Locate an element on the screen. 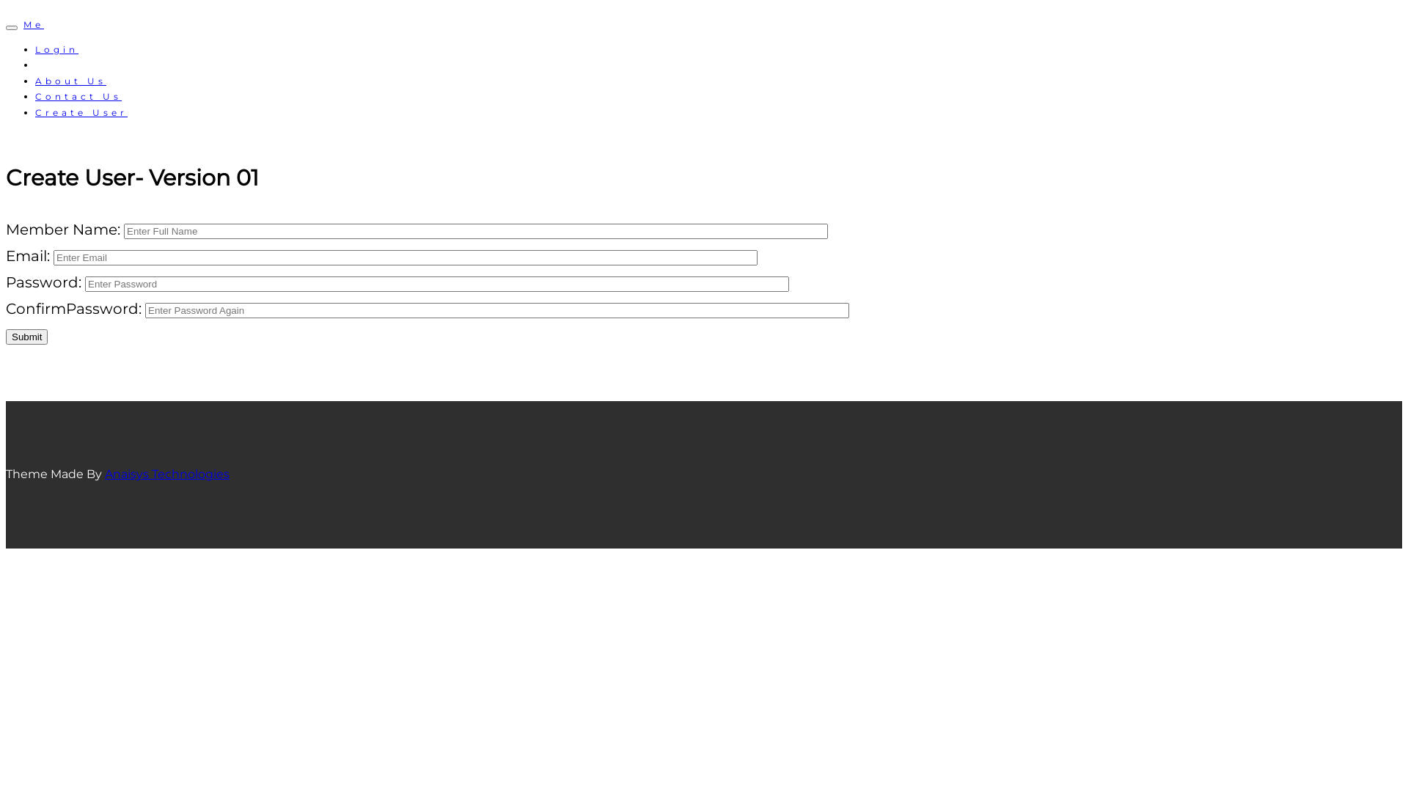 This screenshot has height=792, width=1408. About Us is located at coordinates (70, 81).